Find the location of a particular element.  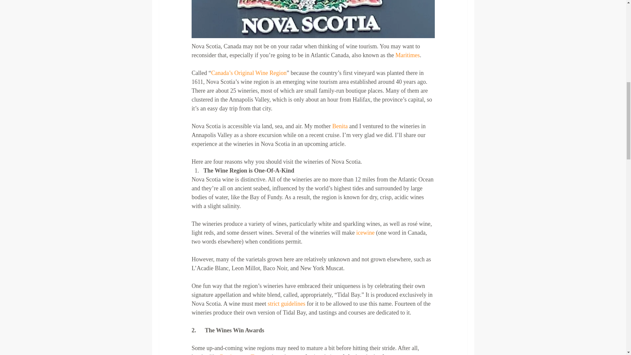

Bordeaux is located at coordinates (231, 354).